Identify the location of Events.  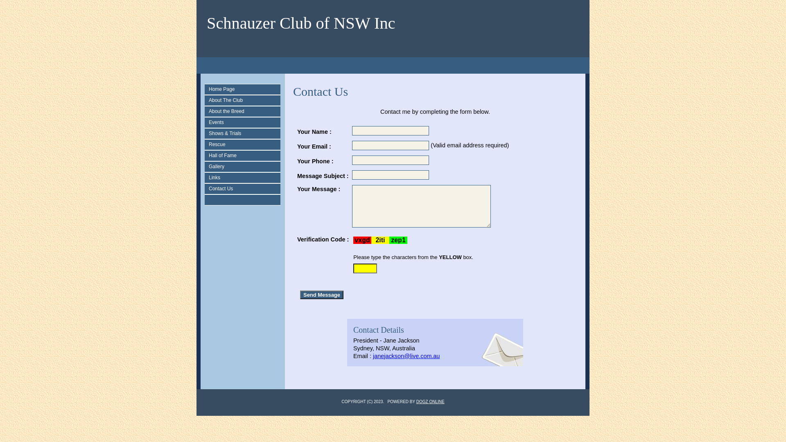
(245, 122).